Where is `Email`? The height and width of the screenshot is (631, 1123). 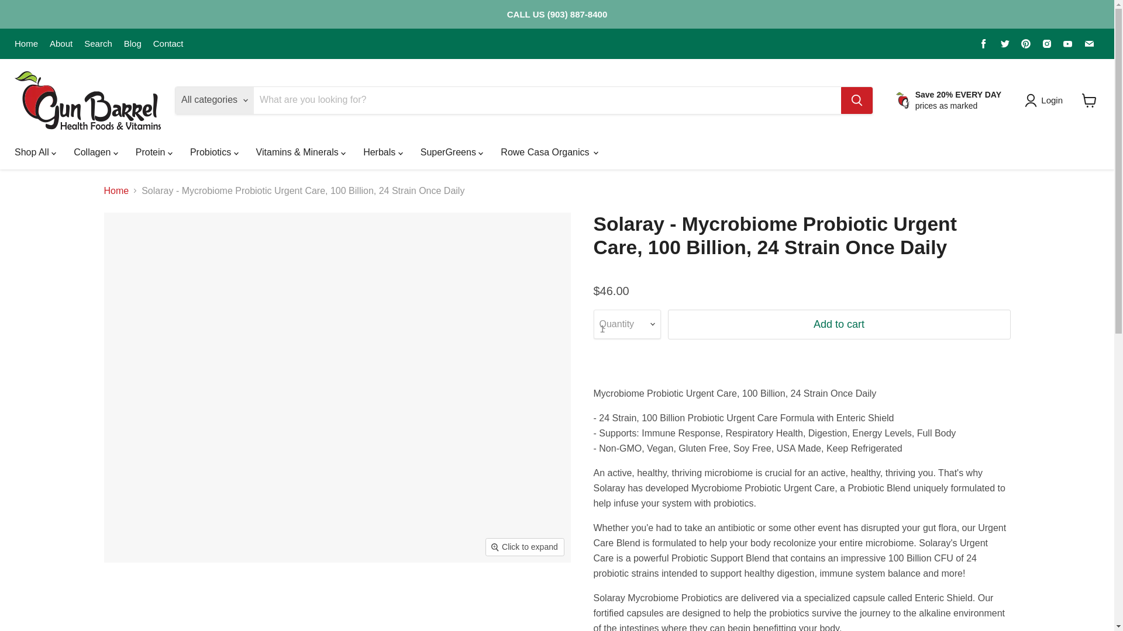
Email is located at coordinates (1088, 43).